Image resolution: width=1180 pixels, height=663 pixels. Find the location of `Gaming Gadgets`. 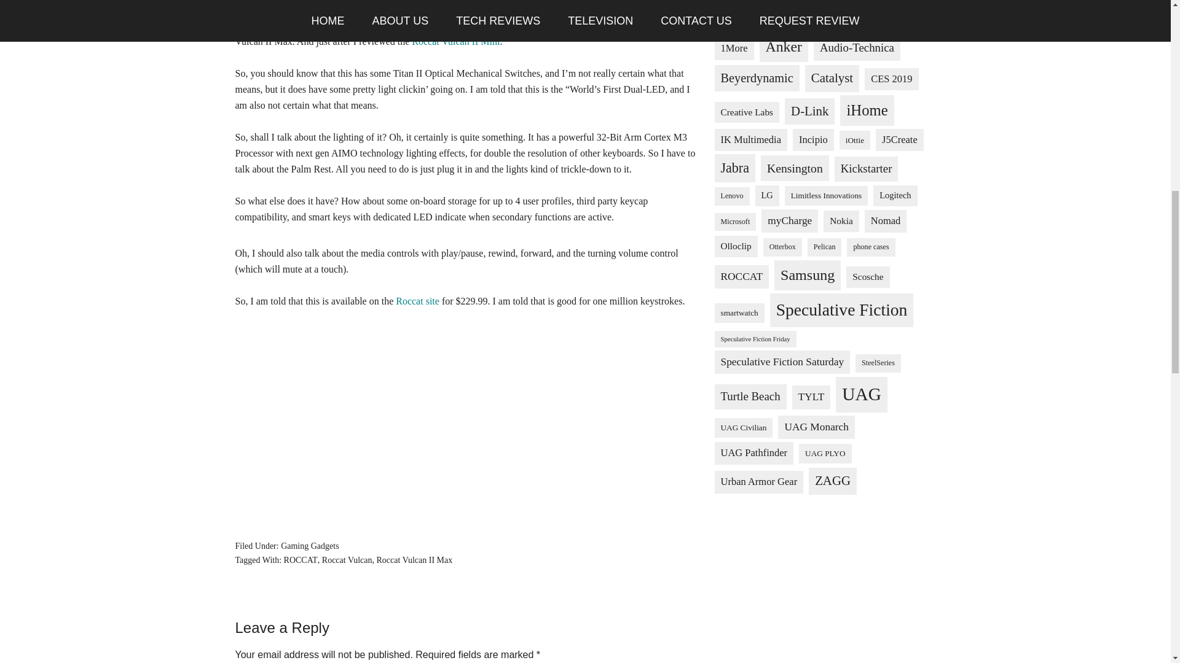

Gaming Gadgets is located at coordinates (310, 546).